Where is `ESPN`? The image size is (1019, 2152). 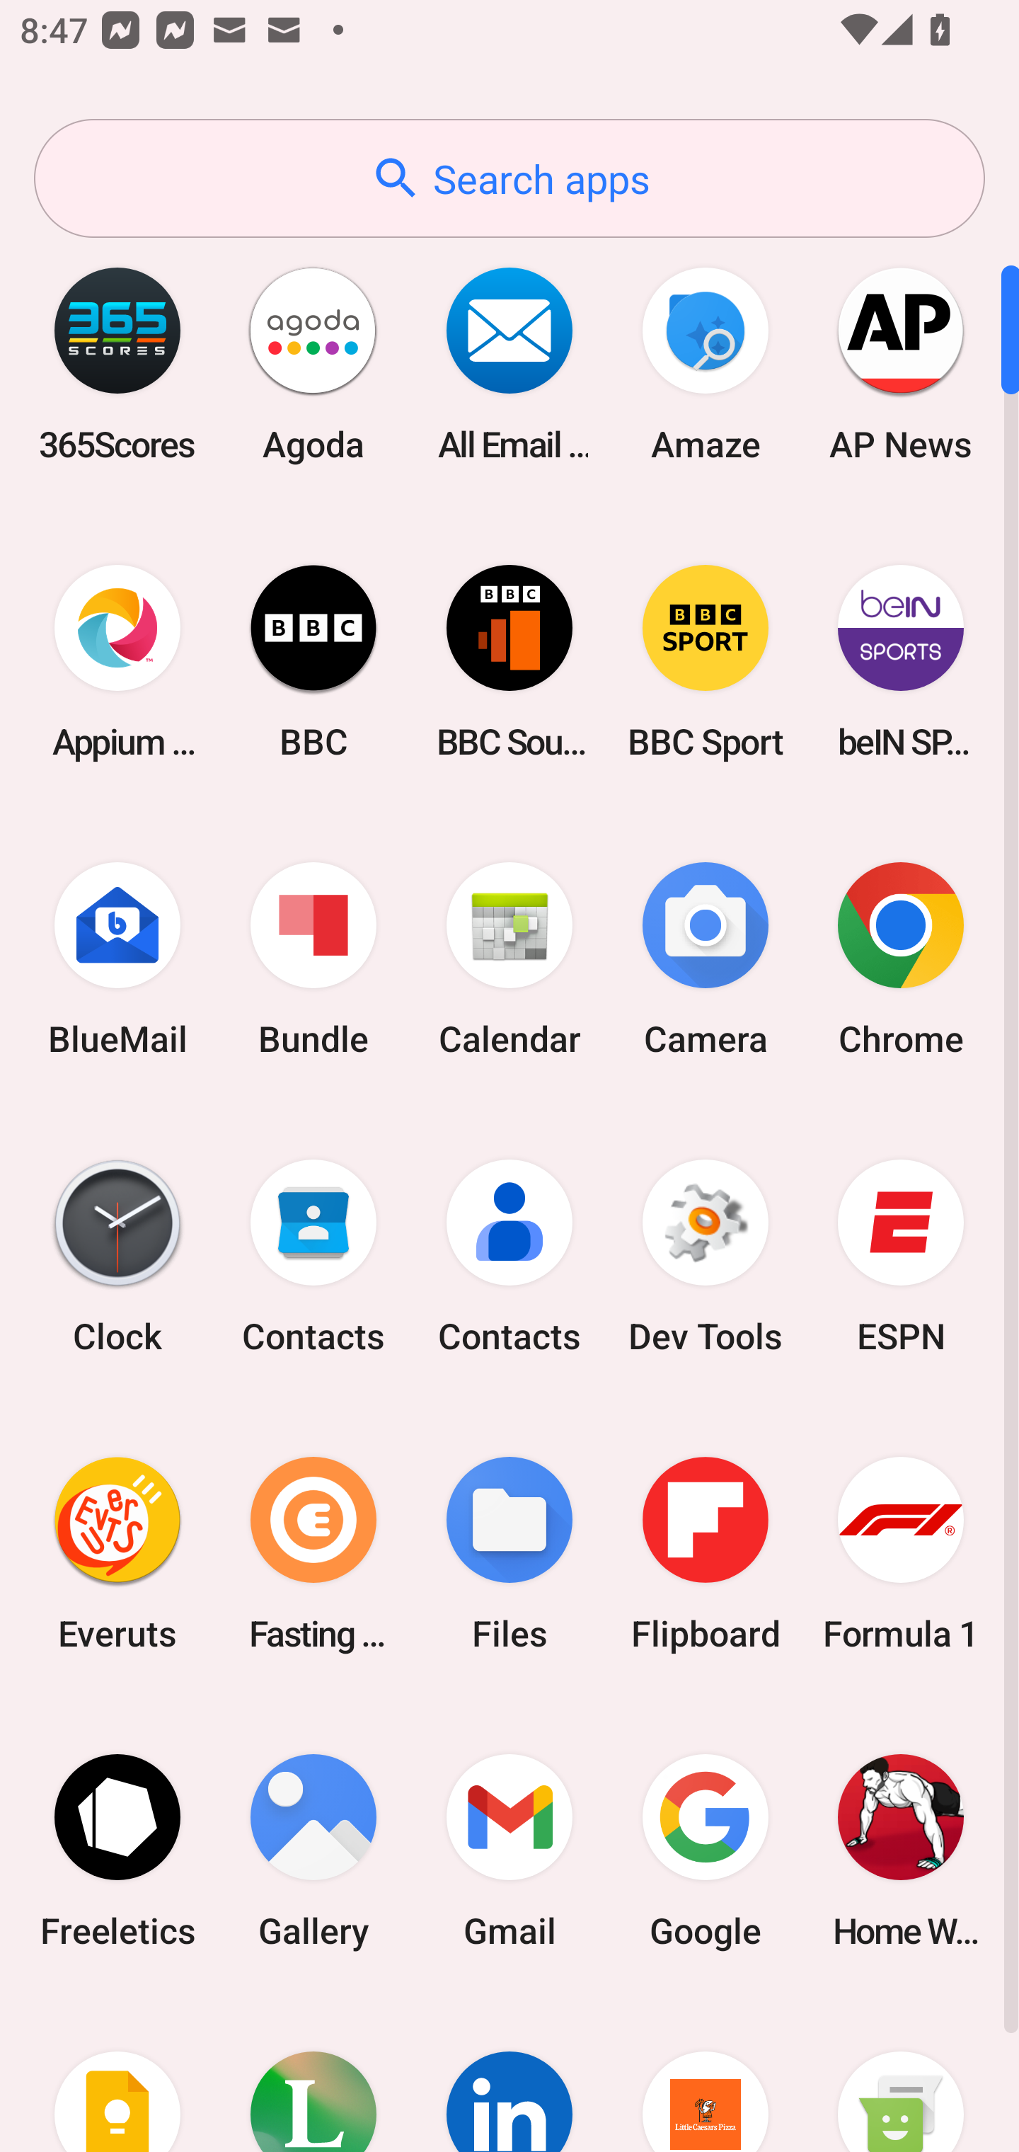
ESPN is located at coordinates (901, 1257).